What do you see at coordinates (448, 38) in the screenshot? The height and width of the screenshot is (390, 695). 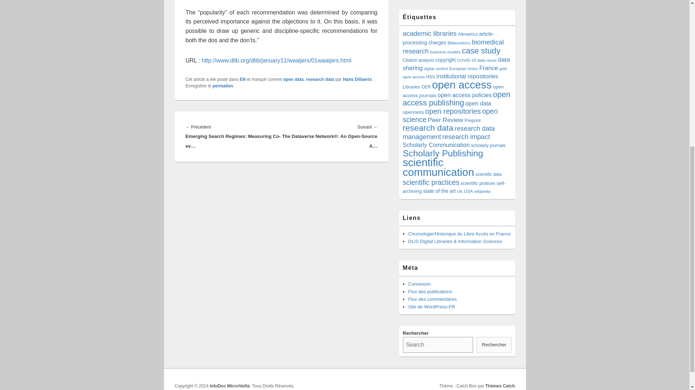 I see `article-processing charges` at bounding box center [448, 38].